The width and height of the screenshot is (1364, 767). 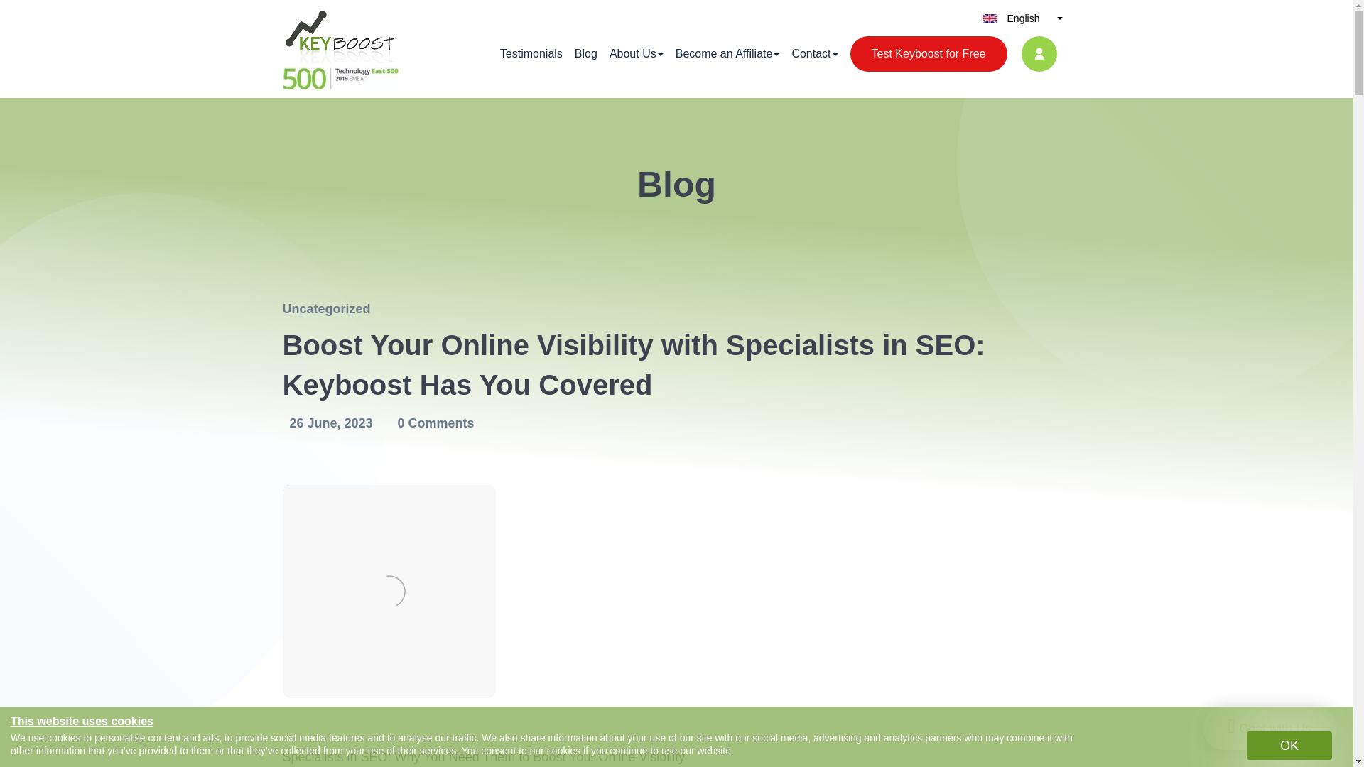 I want to click on Become an Affiliate, so click(x=727, y=53).